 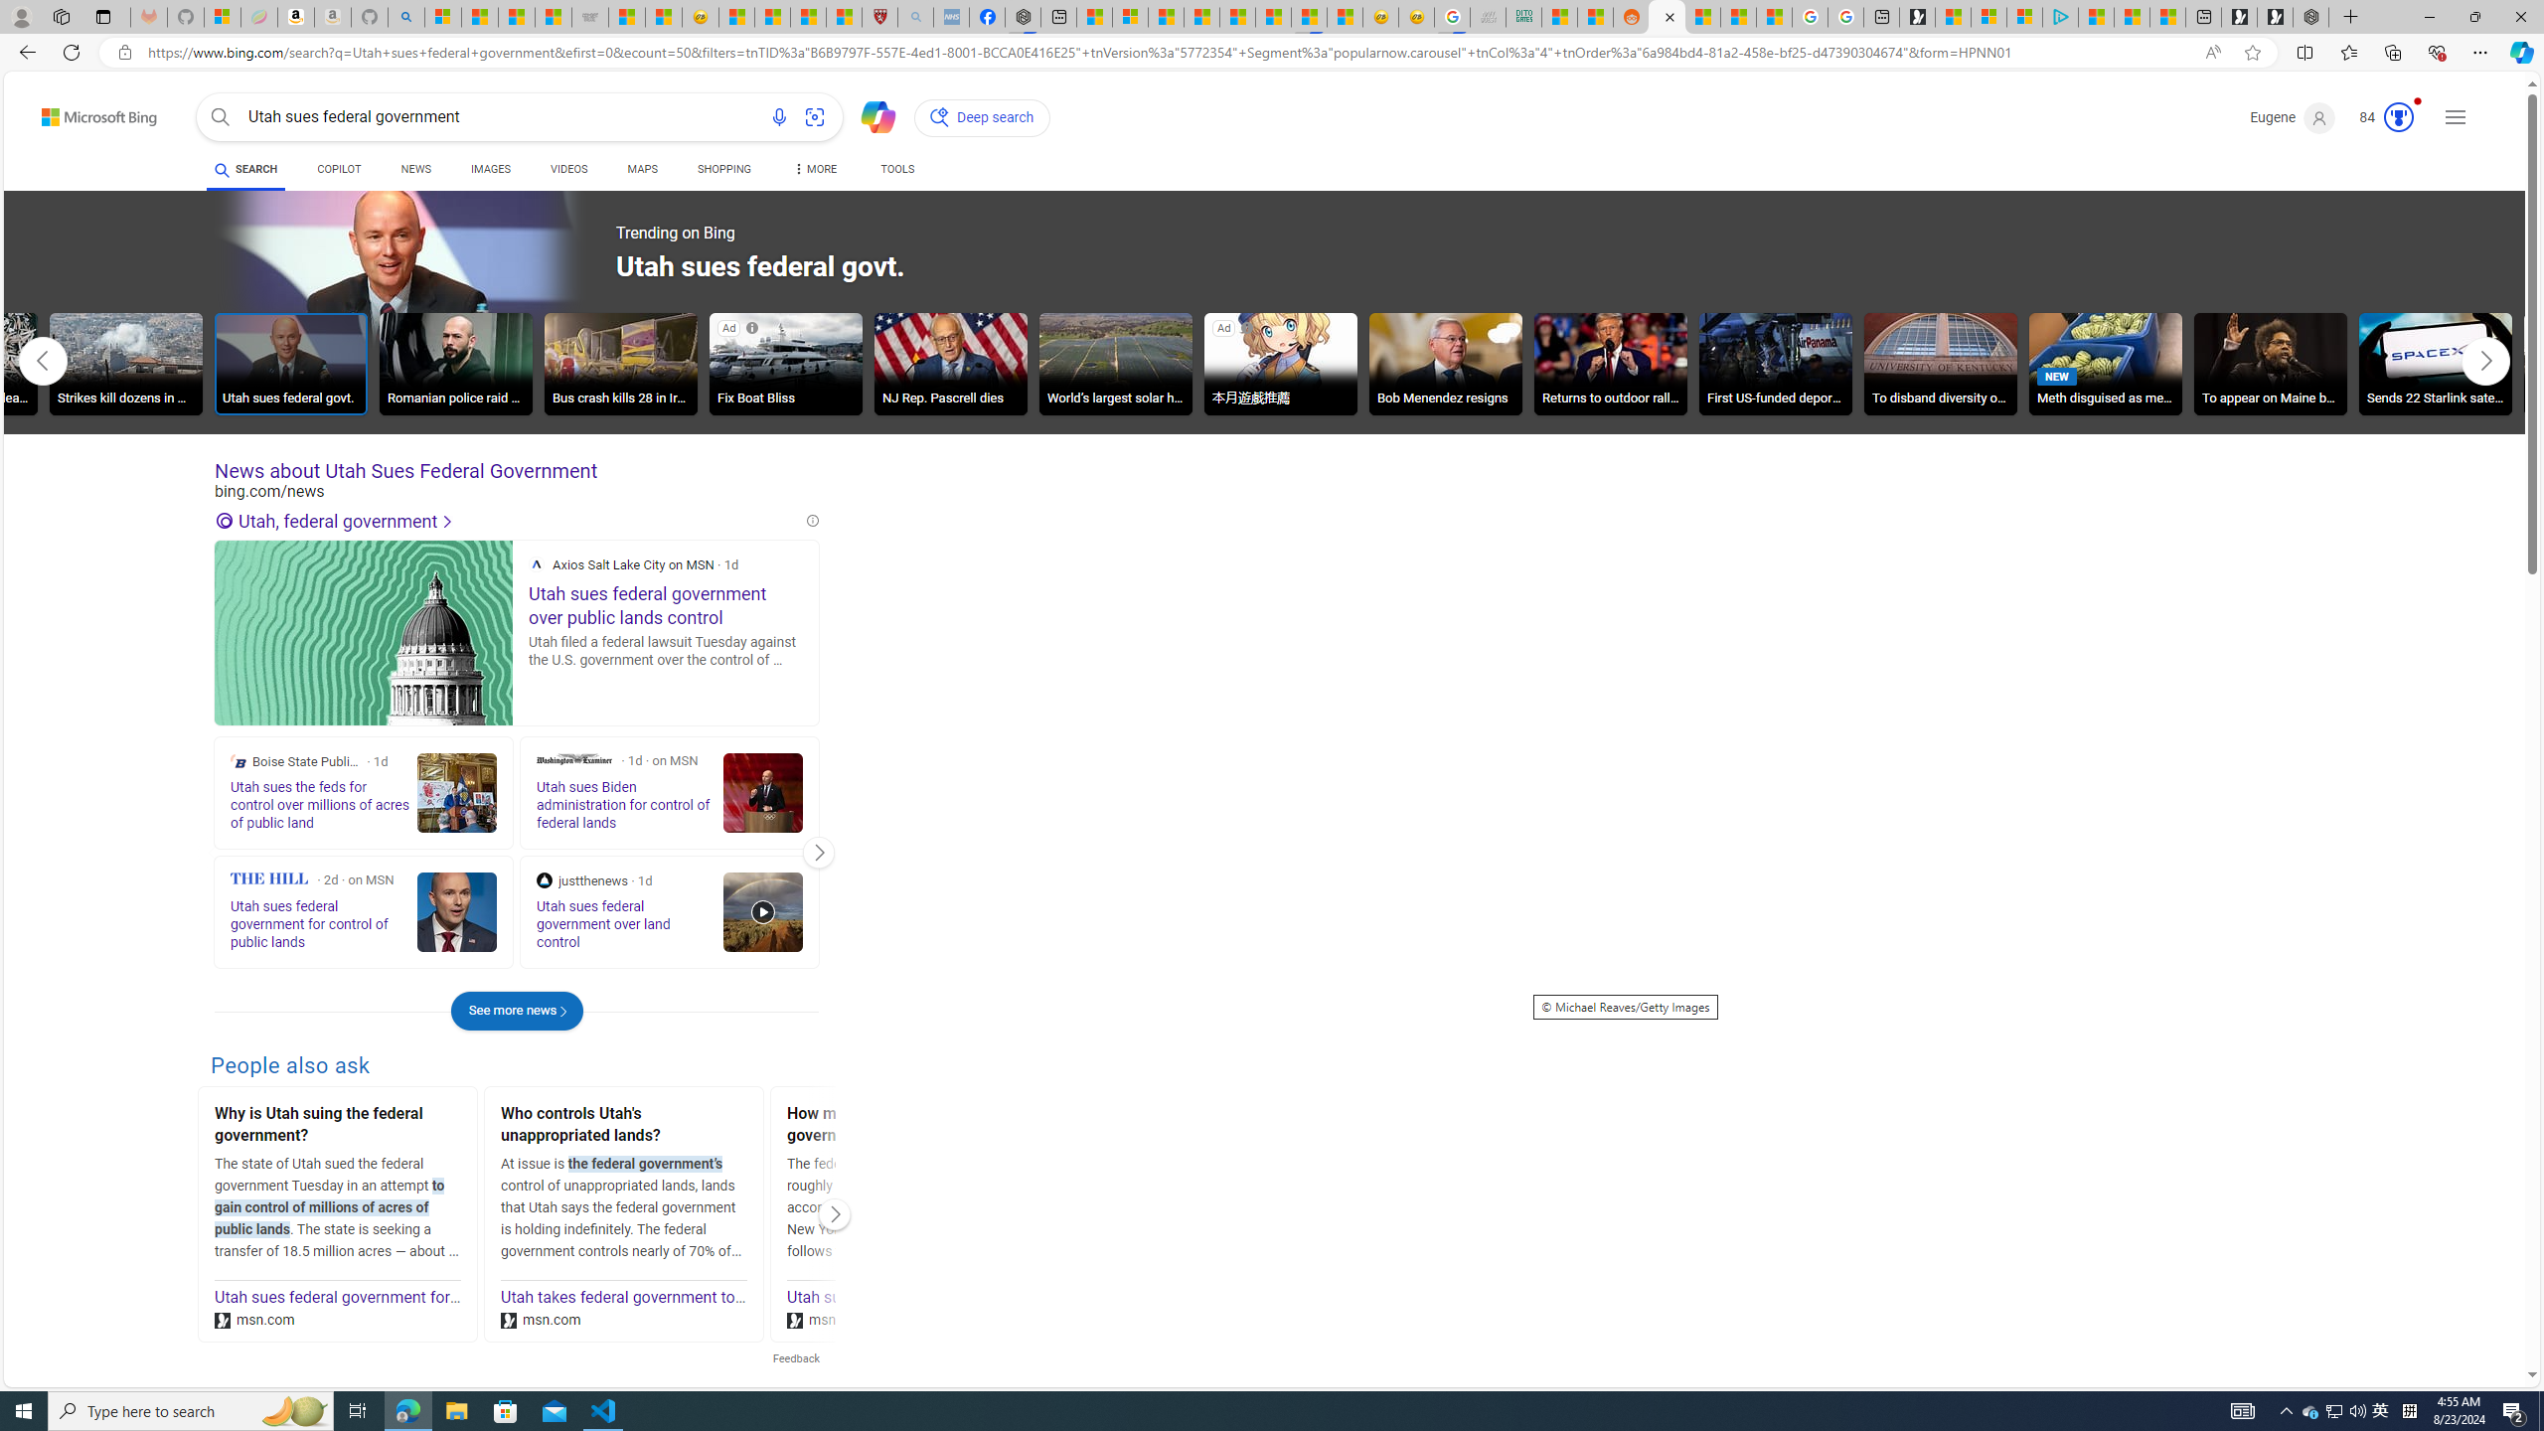 I want to click on Bob Menendez resigns, so click(x=1445, y=363).